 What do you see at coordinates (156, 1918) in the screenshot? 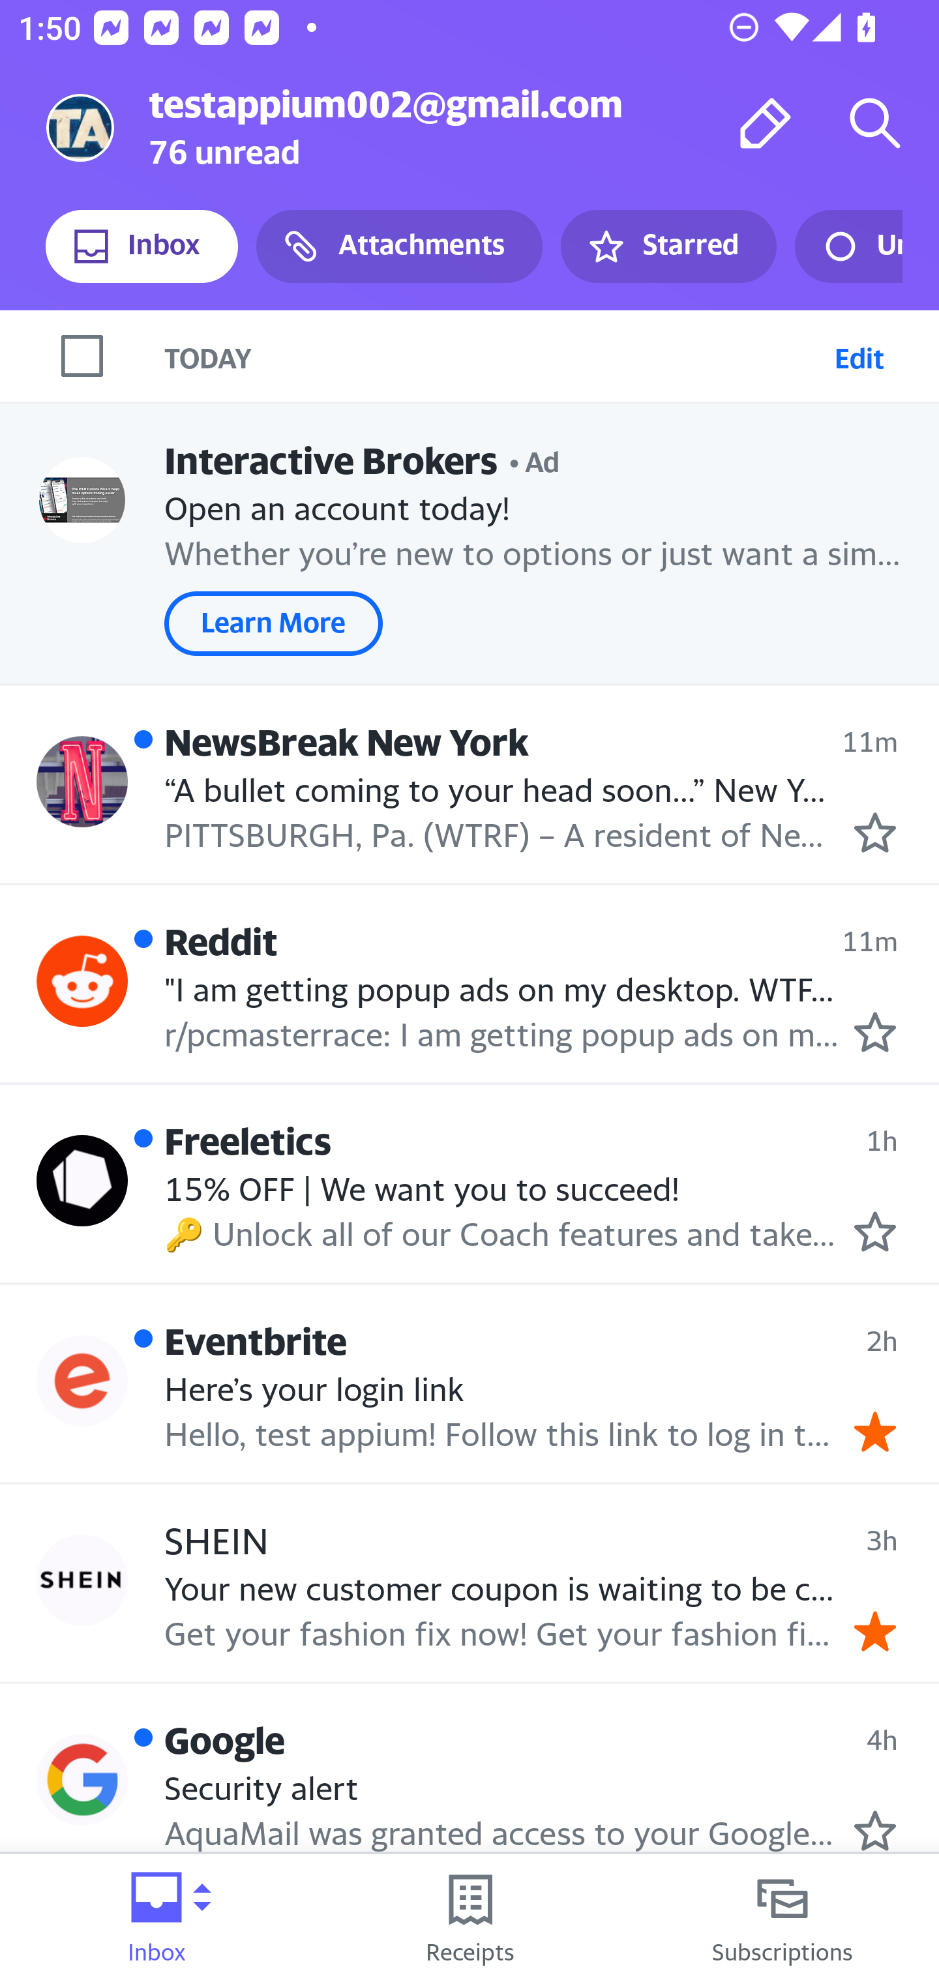
I see `Inbox Folder picker` at bounding box center [156, 1918].